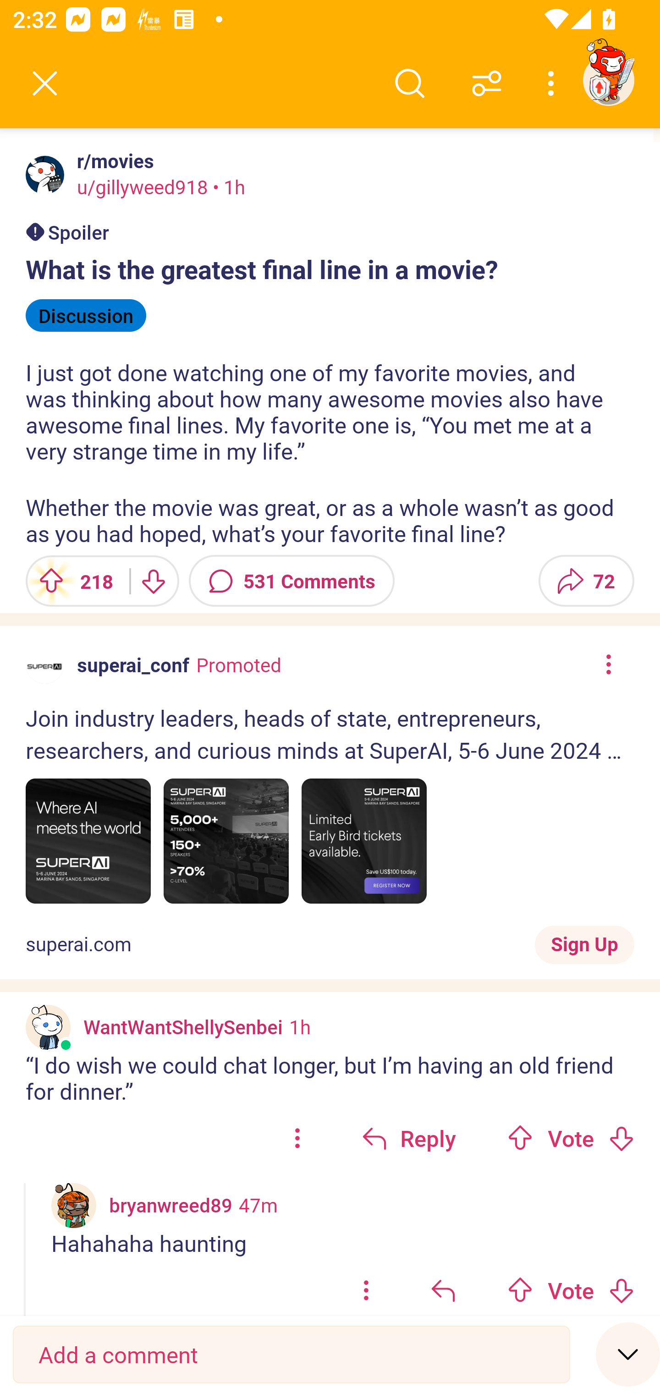 The height and width of the screenshot is (1393, 660). I want to click on Reply, so click(409, 1138).